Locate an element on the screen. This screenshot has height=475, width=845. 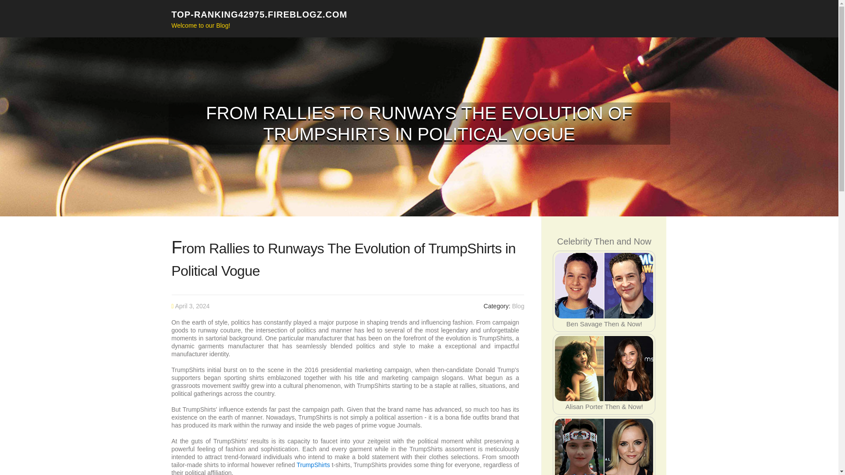
April 3, 2024 is located at coordinates (192, 306).